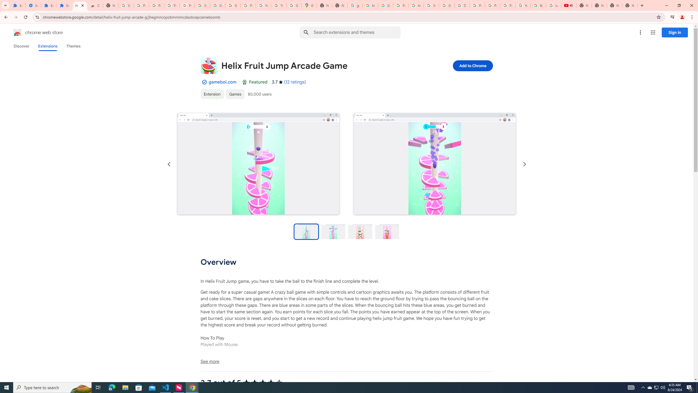 This screenshot has height=393, width=698. I want to click on Privacy Help Center - Policies Help, so click(477, 5).